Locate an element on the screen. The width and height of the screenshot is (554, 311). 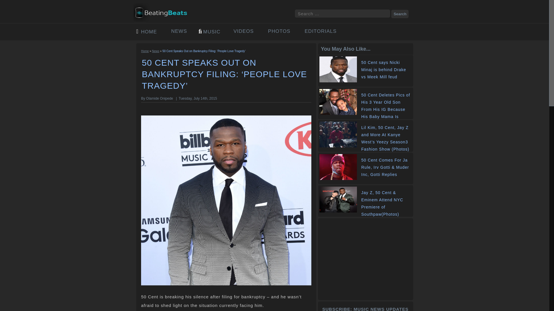
BeatingBeats.com is located at coordinates (164, 20).